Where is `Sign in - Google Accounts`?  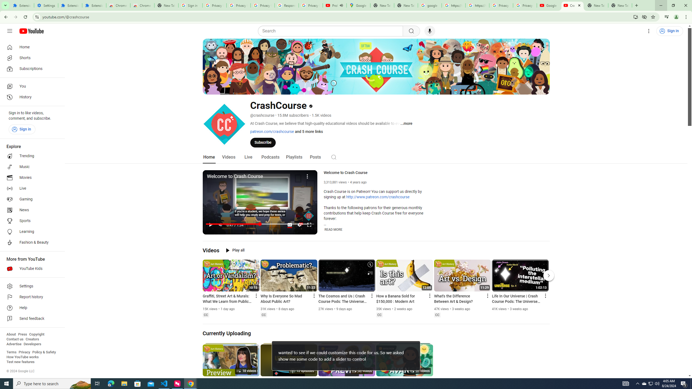 Sign in - Google Accounts is located at coordinates (190, 5).